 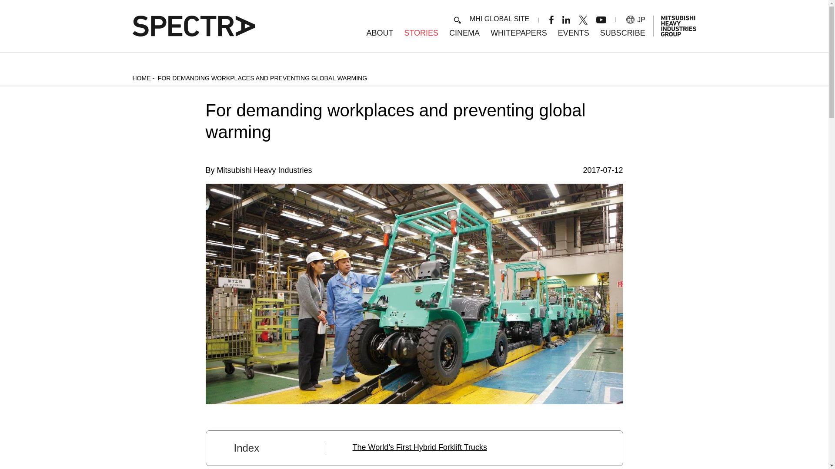 I want to click on JP, so click(x=636, y=20).